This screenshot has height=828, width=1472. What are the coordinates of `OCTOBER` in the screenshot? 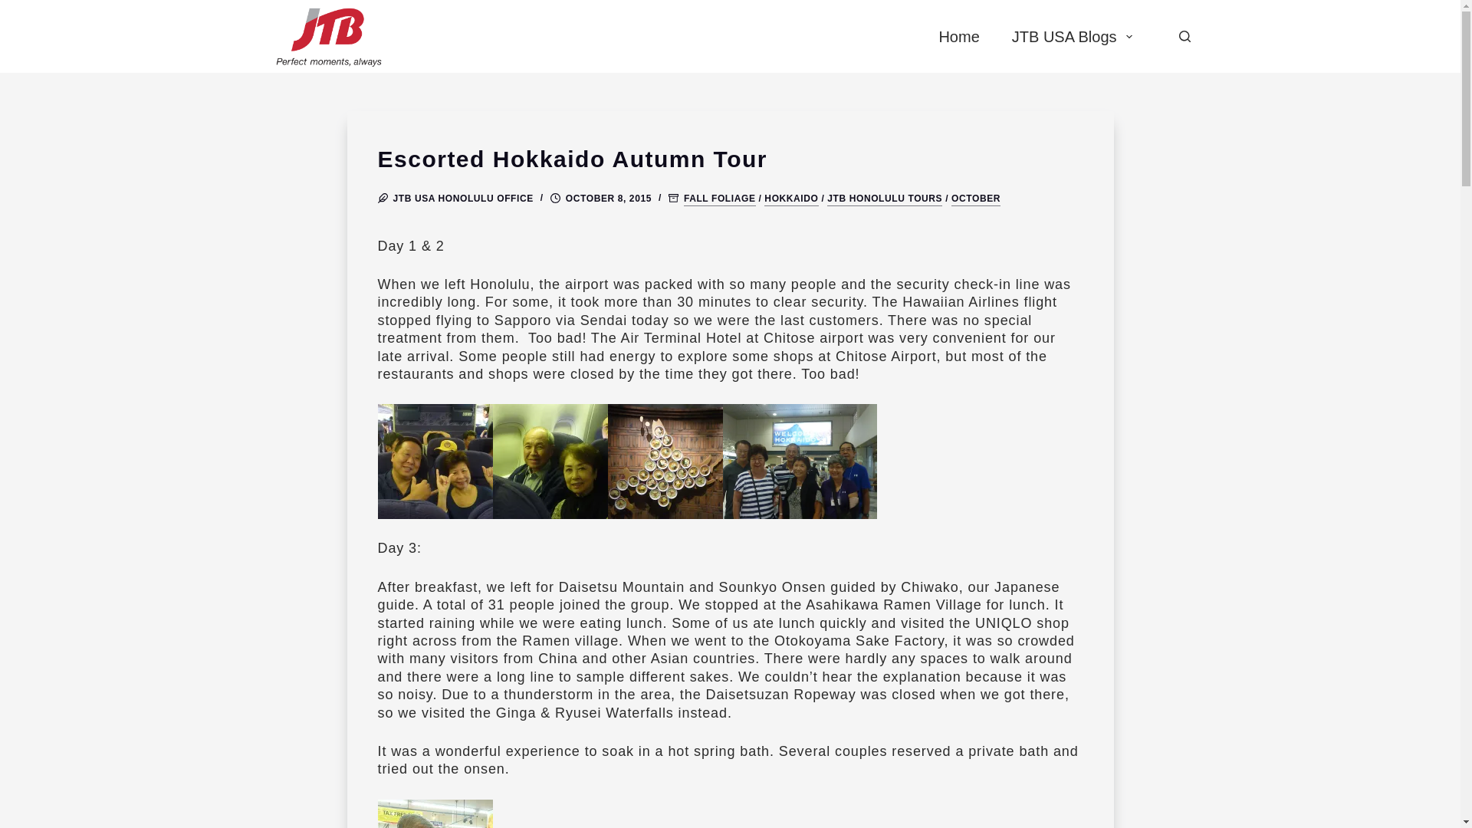 It's located at (975, 199).